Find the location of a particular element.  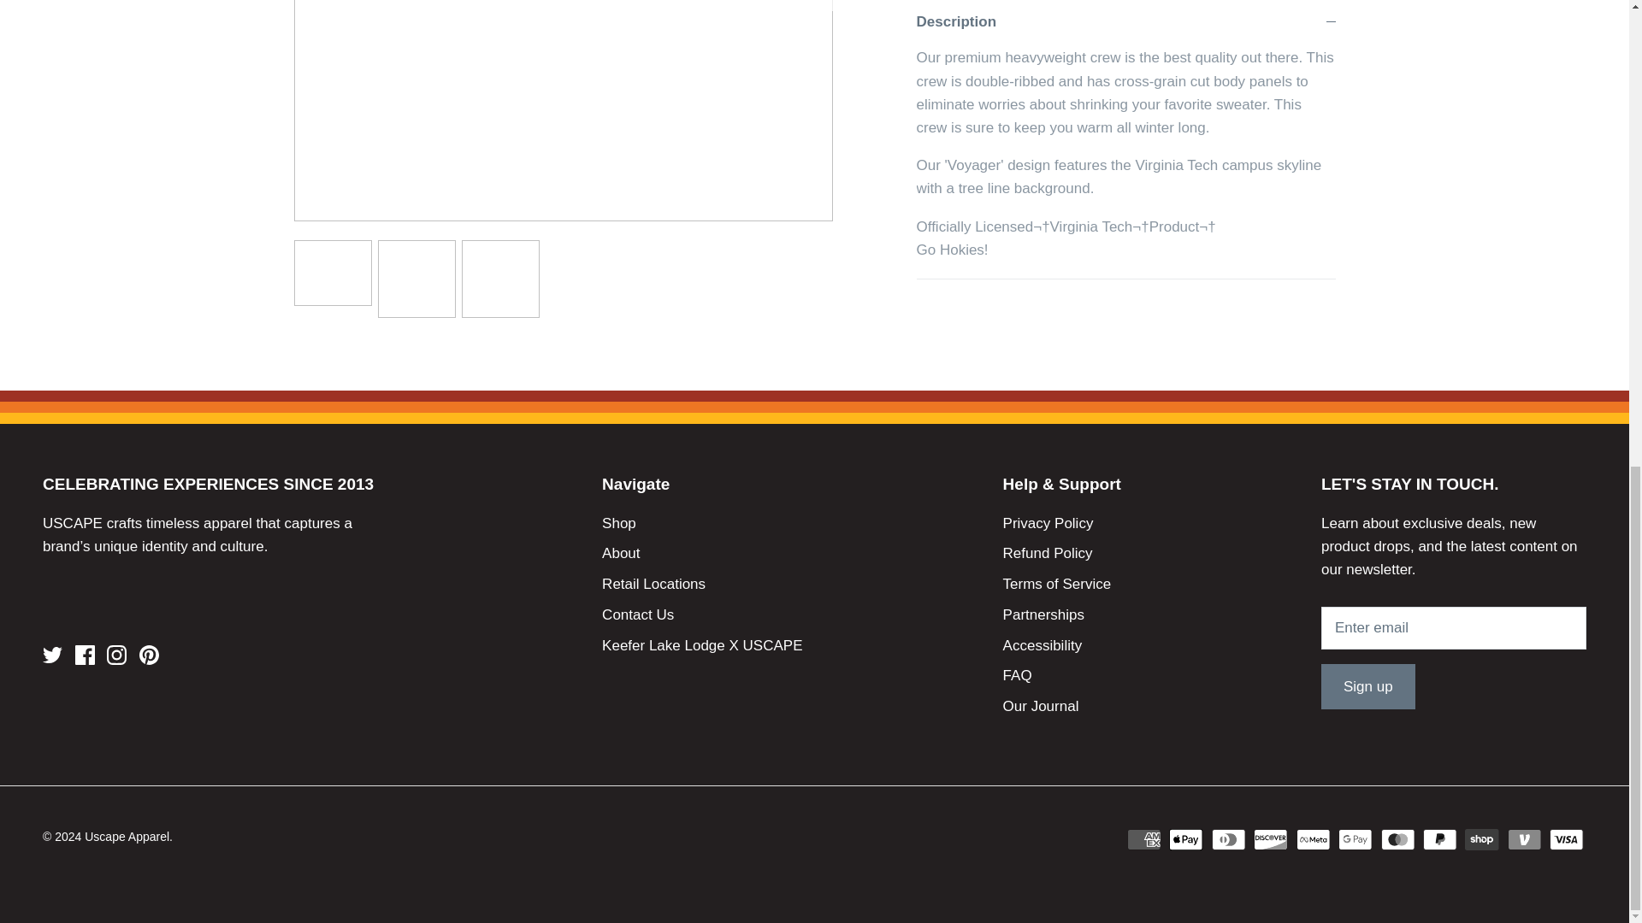

Twitter is located at coordinates (51, 655).